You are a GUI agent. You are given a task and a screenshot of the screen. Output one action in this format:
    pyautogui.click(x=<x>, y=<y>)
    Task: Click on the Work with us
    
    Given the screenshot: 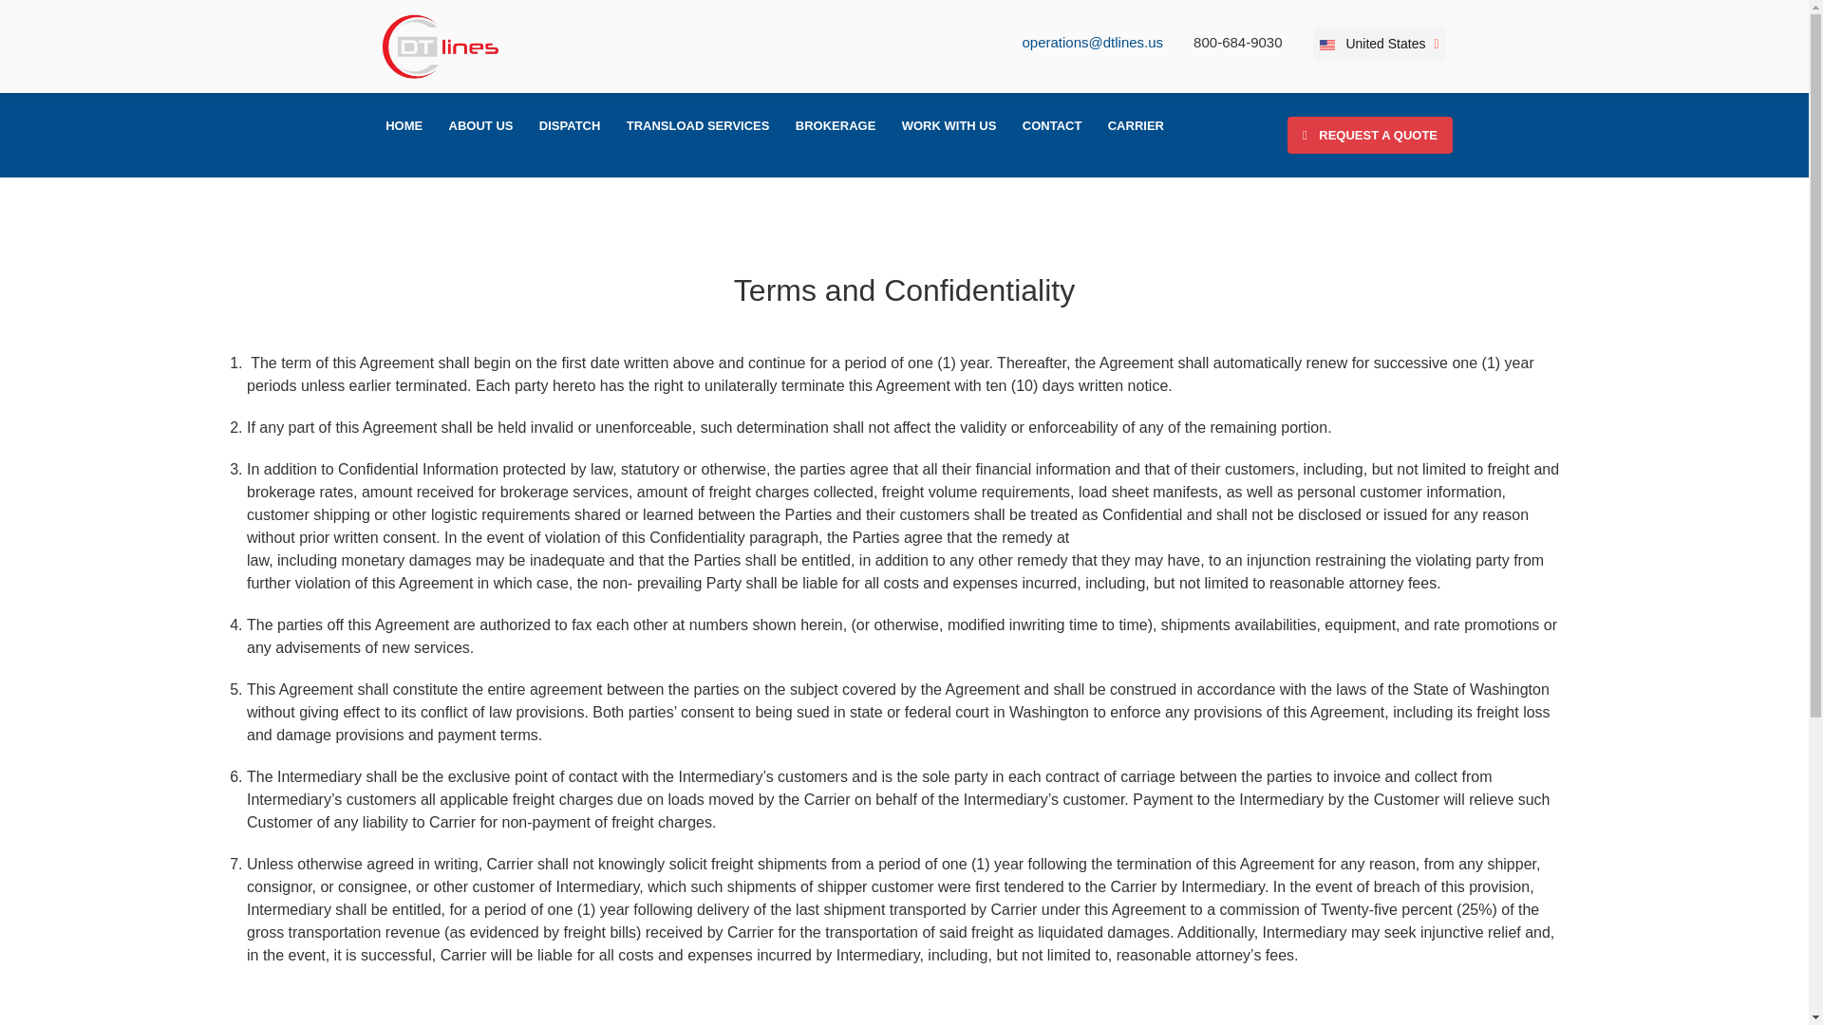 What is the action you would take?
    pyautogui.click(x=949, y=125)
    